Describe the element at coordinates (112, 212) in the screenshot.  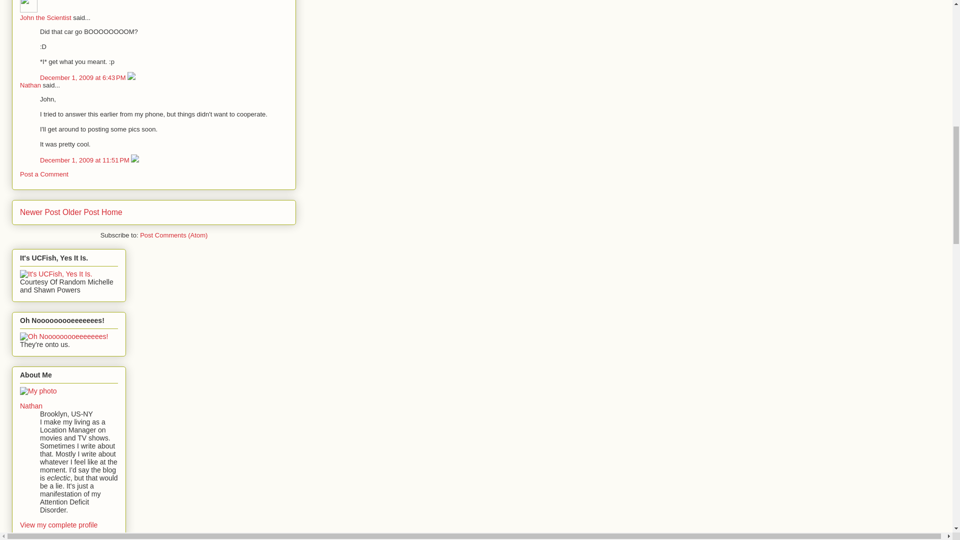
I see `Home` at that location.